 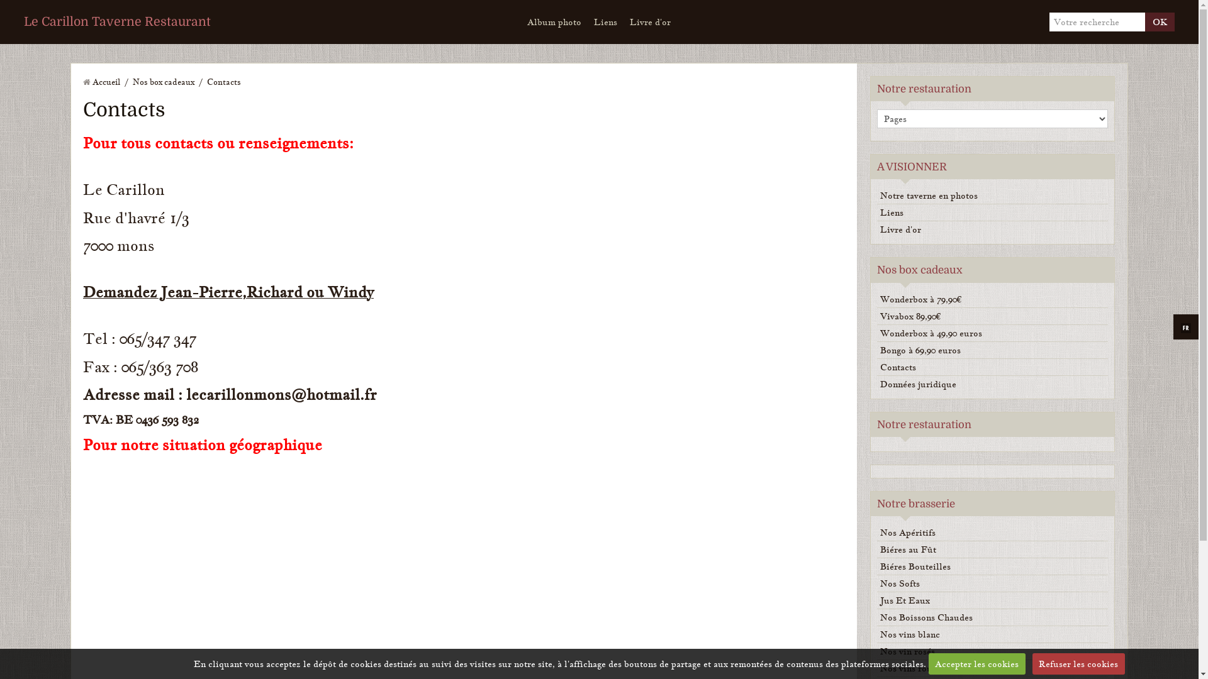 I want to click on Nos vins blanc, so click(x=993, y=634).